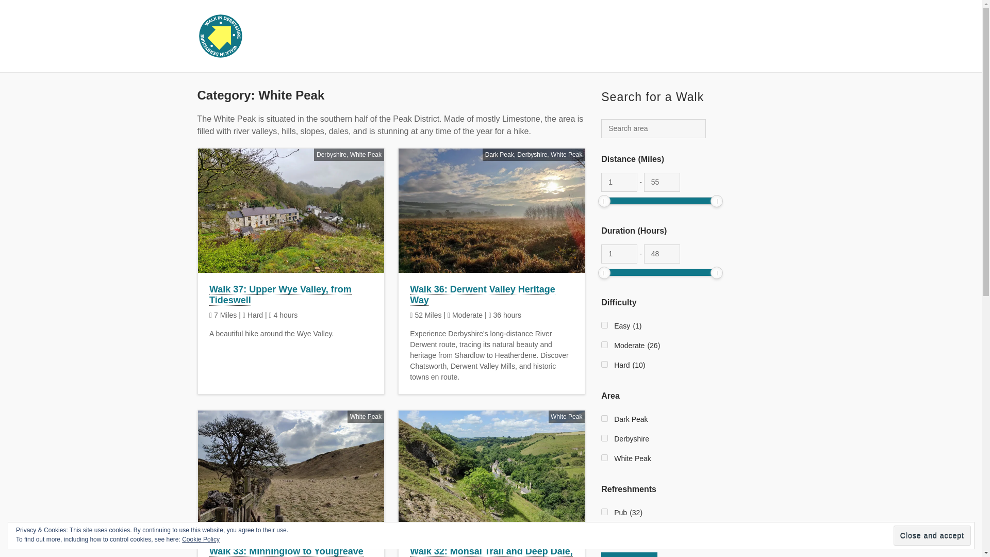 The image size is (990, 557). What do you see at coordinates (604, 345) in the screenshot?
I see `Moderate` at bounding box center [604, 345].